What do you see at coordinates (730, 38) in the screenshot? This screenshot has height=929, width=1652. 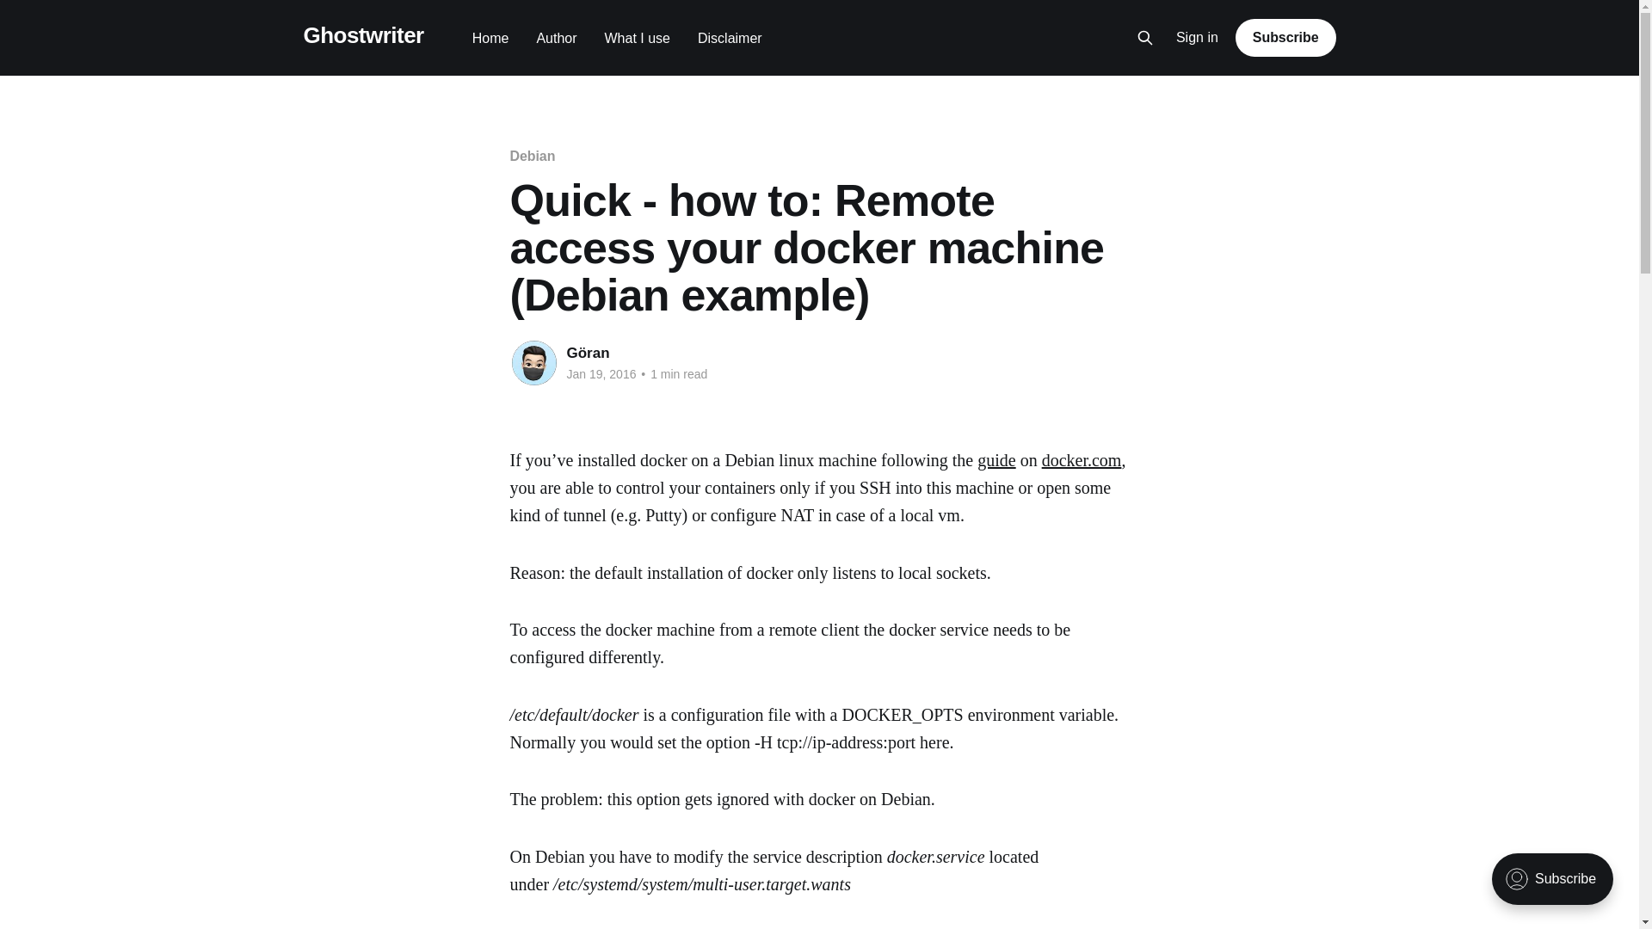 I see `Disclaimer` at bounding box center [730, 38].